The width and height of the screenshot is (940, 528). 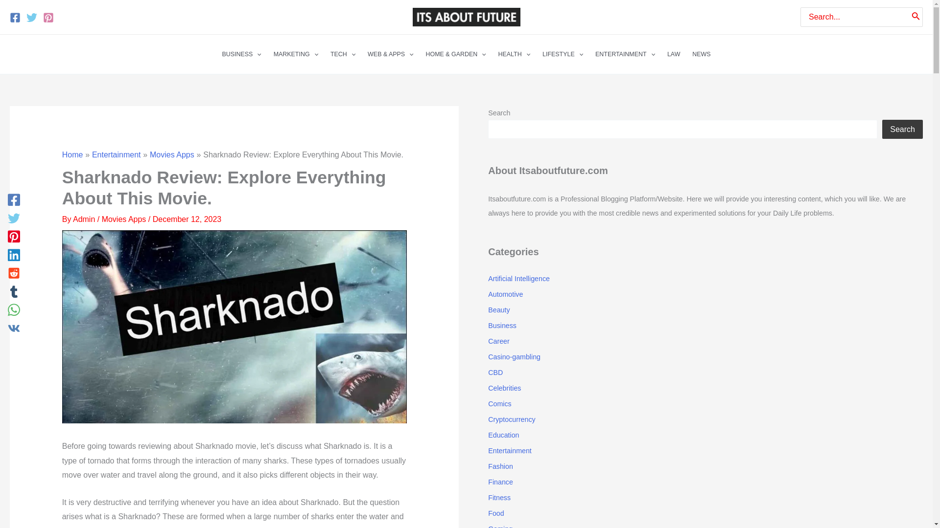 What do you see at coordinates (563, 54) in the screenshot?
I see `LIFESTYLE` at bounding box center [563, 54].